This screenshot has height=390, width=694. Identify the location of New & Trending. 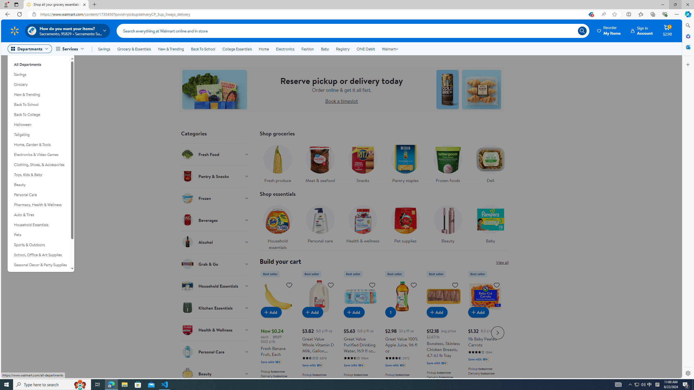
(171, 49).